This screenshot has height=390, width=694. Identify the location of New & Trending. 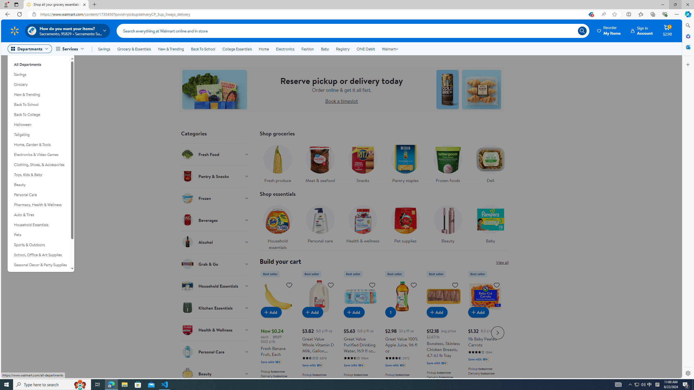
(171, 49).